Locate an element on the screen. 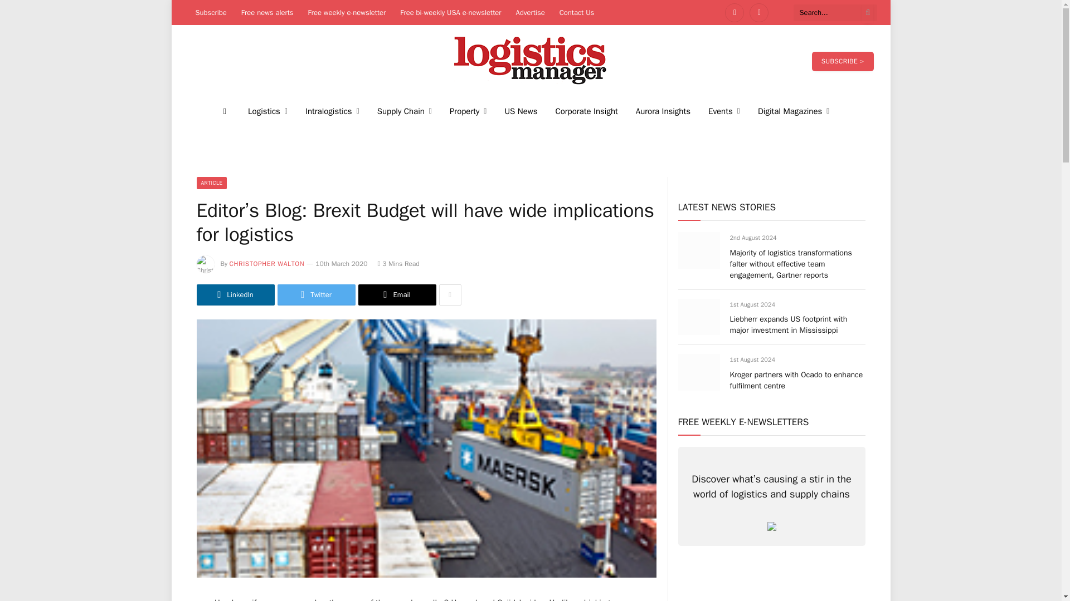 This screenshot has height=601, width=1070. Share on LinkedIn is located at coordinates (235, 294).